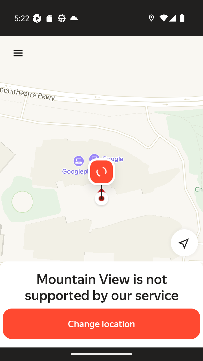 This screenshot has height=361, width=203. Describe the element at coordinates (181, 243) in the screenshot. I see `Detect my location` at that location.